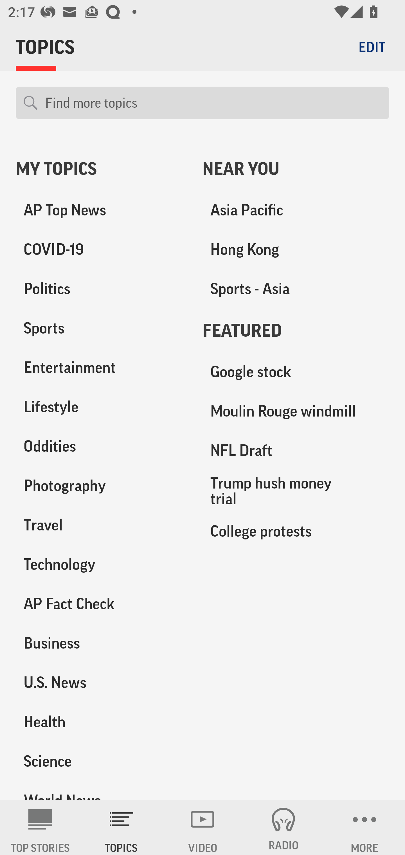 The width and height of the screenshot is (405, 855). What do you see at coordinates (101, 210) in the screenshot?
I see `AP Top News` at bounding box center [101, 210].